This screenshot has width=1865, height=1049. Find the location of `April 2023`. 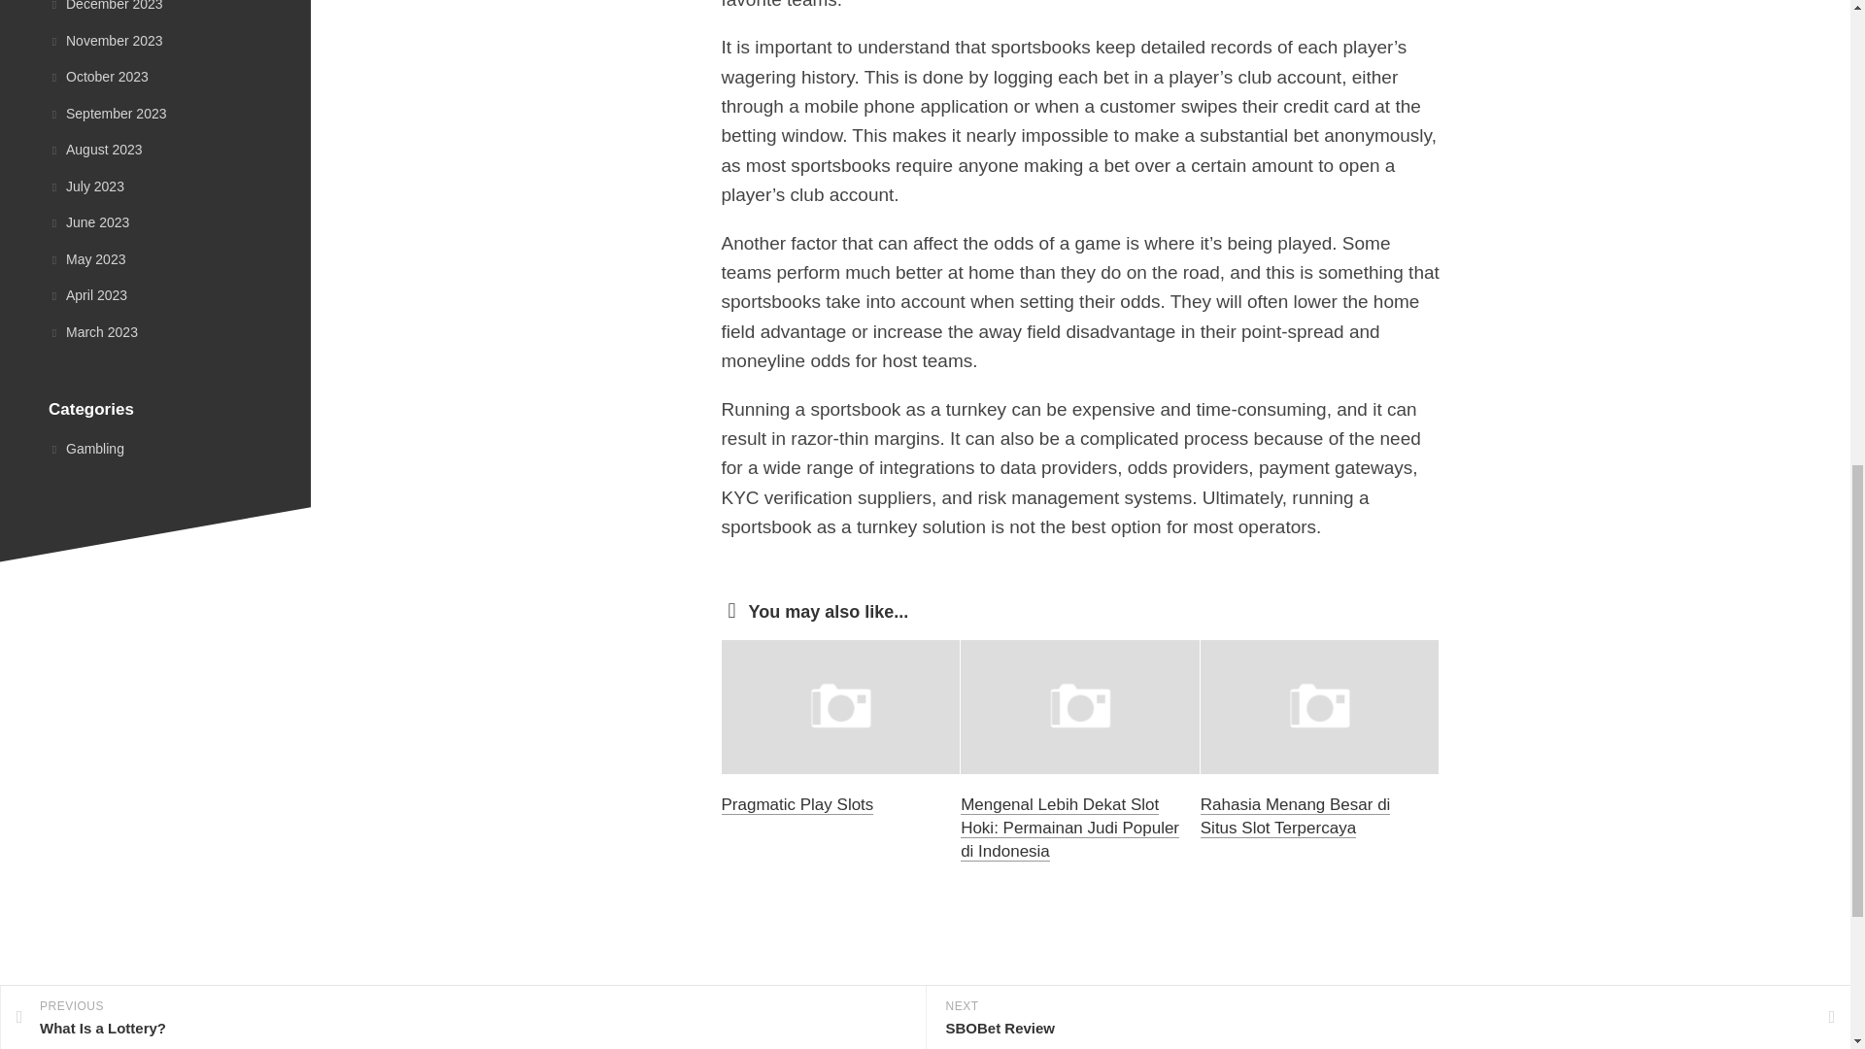

April 2023 is located at coordinates (87, 295).